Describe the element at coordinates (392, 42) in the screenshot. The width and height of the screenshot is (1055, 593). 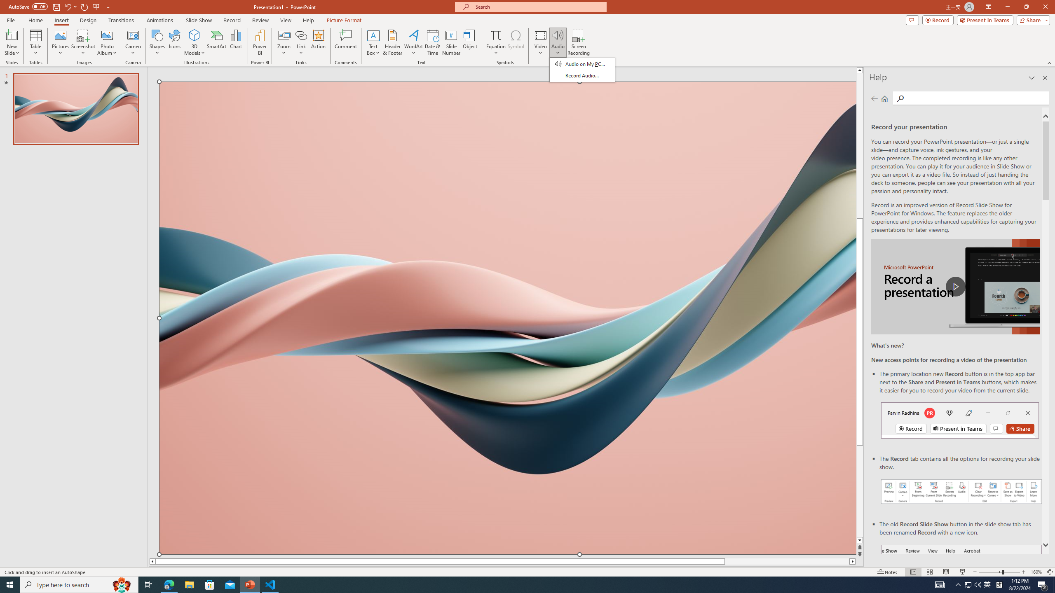
I see `Header & Footer...` at that location.